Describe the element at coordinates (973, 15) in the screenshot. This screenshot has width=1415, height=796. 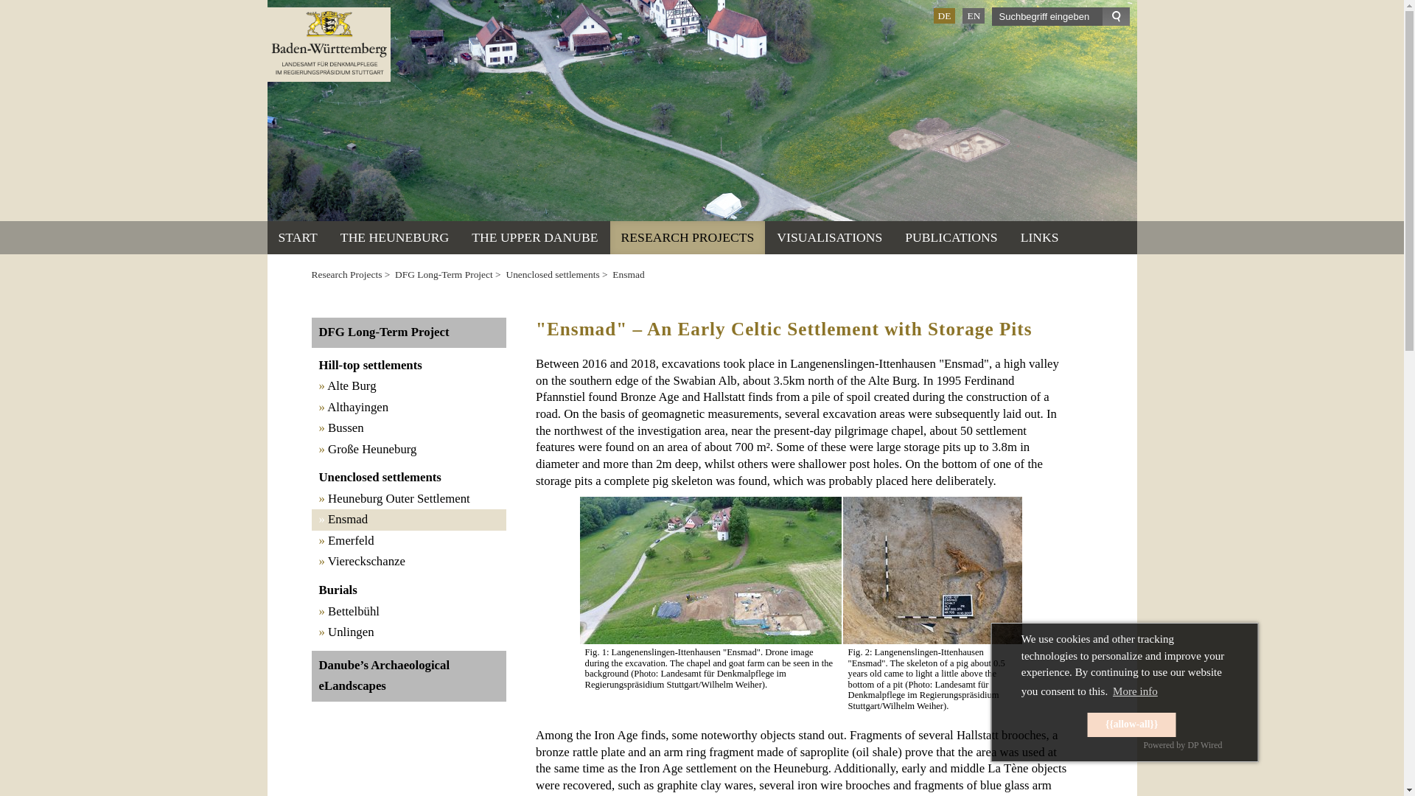
I see `EN` at that location.